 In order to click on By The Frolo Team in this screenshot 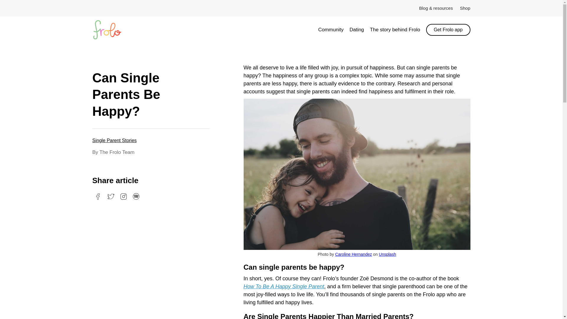, I will do `click(154, 152)`.